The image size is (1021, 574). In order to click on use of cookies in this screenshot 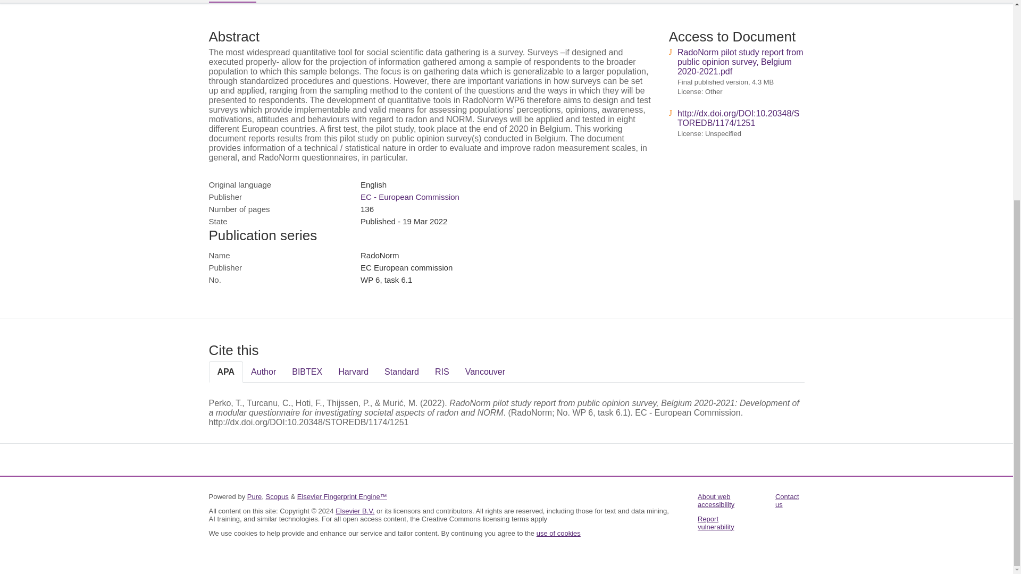, I will do `click(558, 533)`.